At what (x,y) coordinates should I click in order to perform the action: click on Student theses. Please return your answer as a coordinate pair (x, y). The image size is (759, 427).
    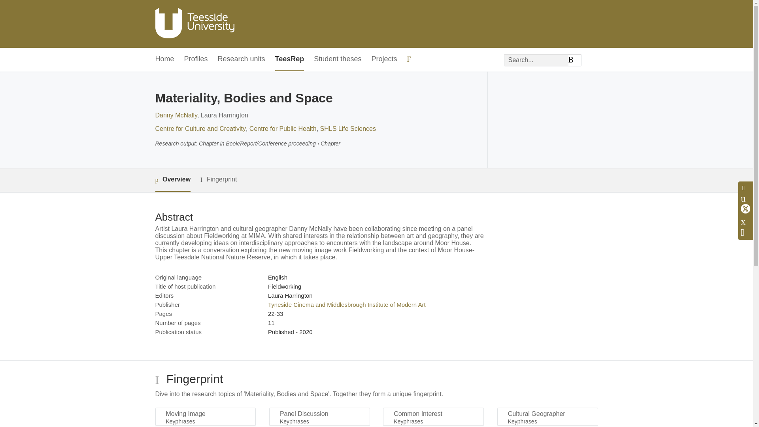
    Looking at the image, I should click on (338, 59).